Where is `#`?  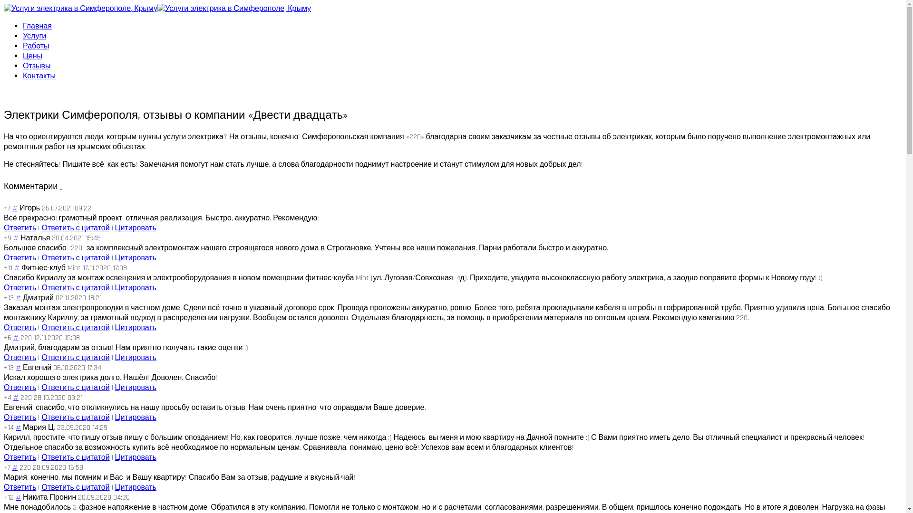 # is located at coordinates (16, 398).